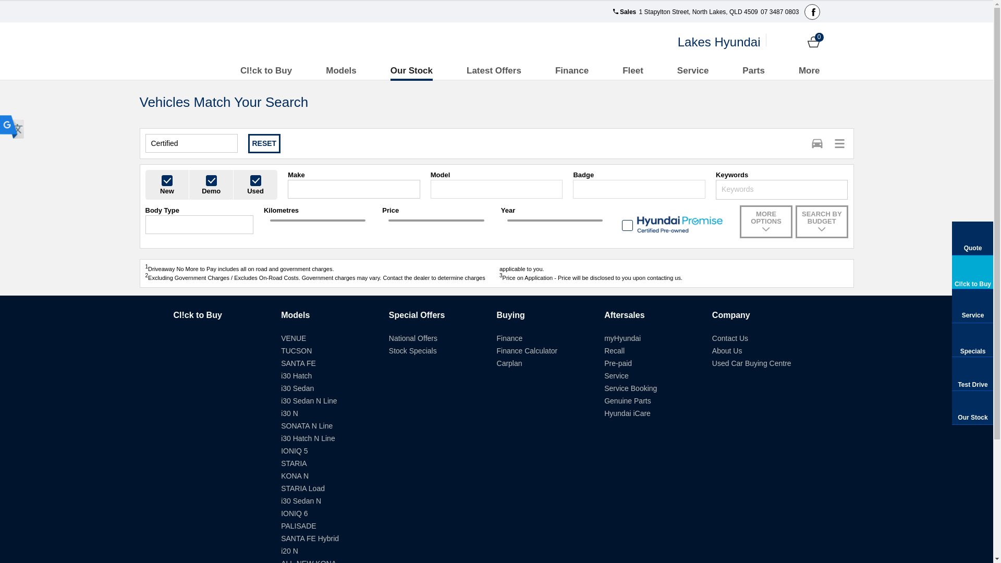 Image resolution: width=1001 pixels, height=563 pixels. What do you see at coordinates (779, 12) in the screenshot?
I see `07 3487 0803` at bounding box center [779, 12].